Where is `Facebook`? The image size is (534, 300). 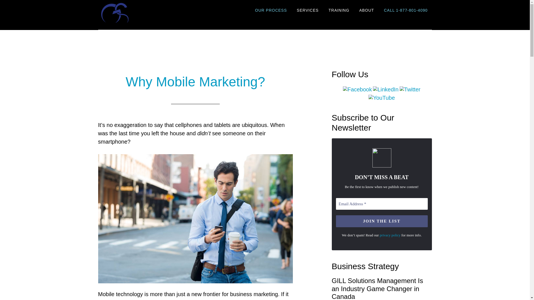 Facebook is located at coordinates (357, 89).